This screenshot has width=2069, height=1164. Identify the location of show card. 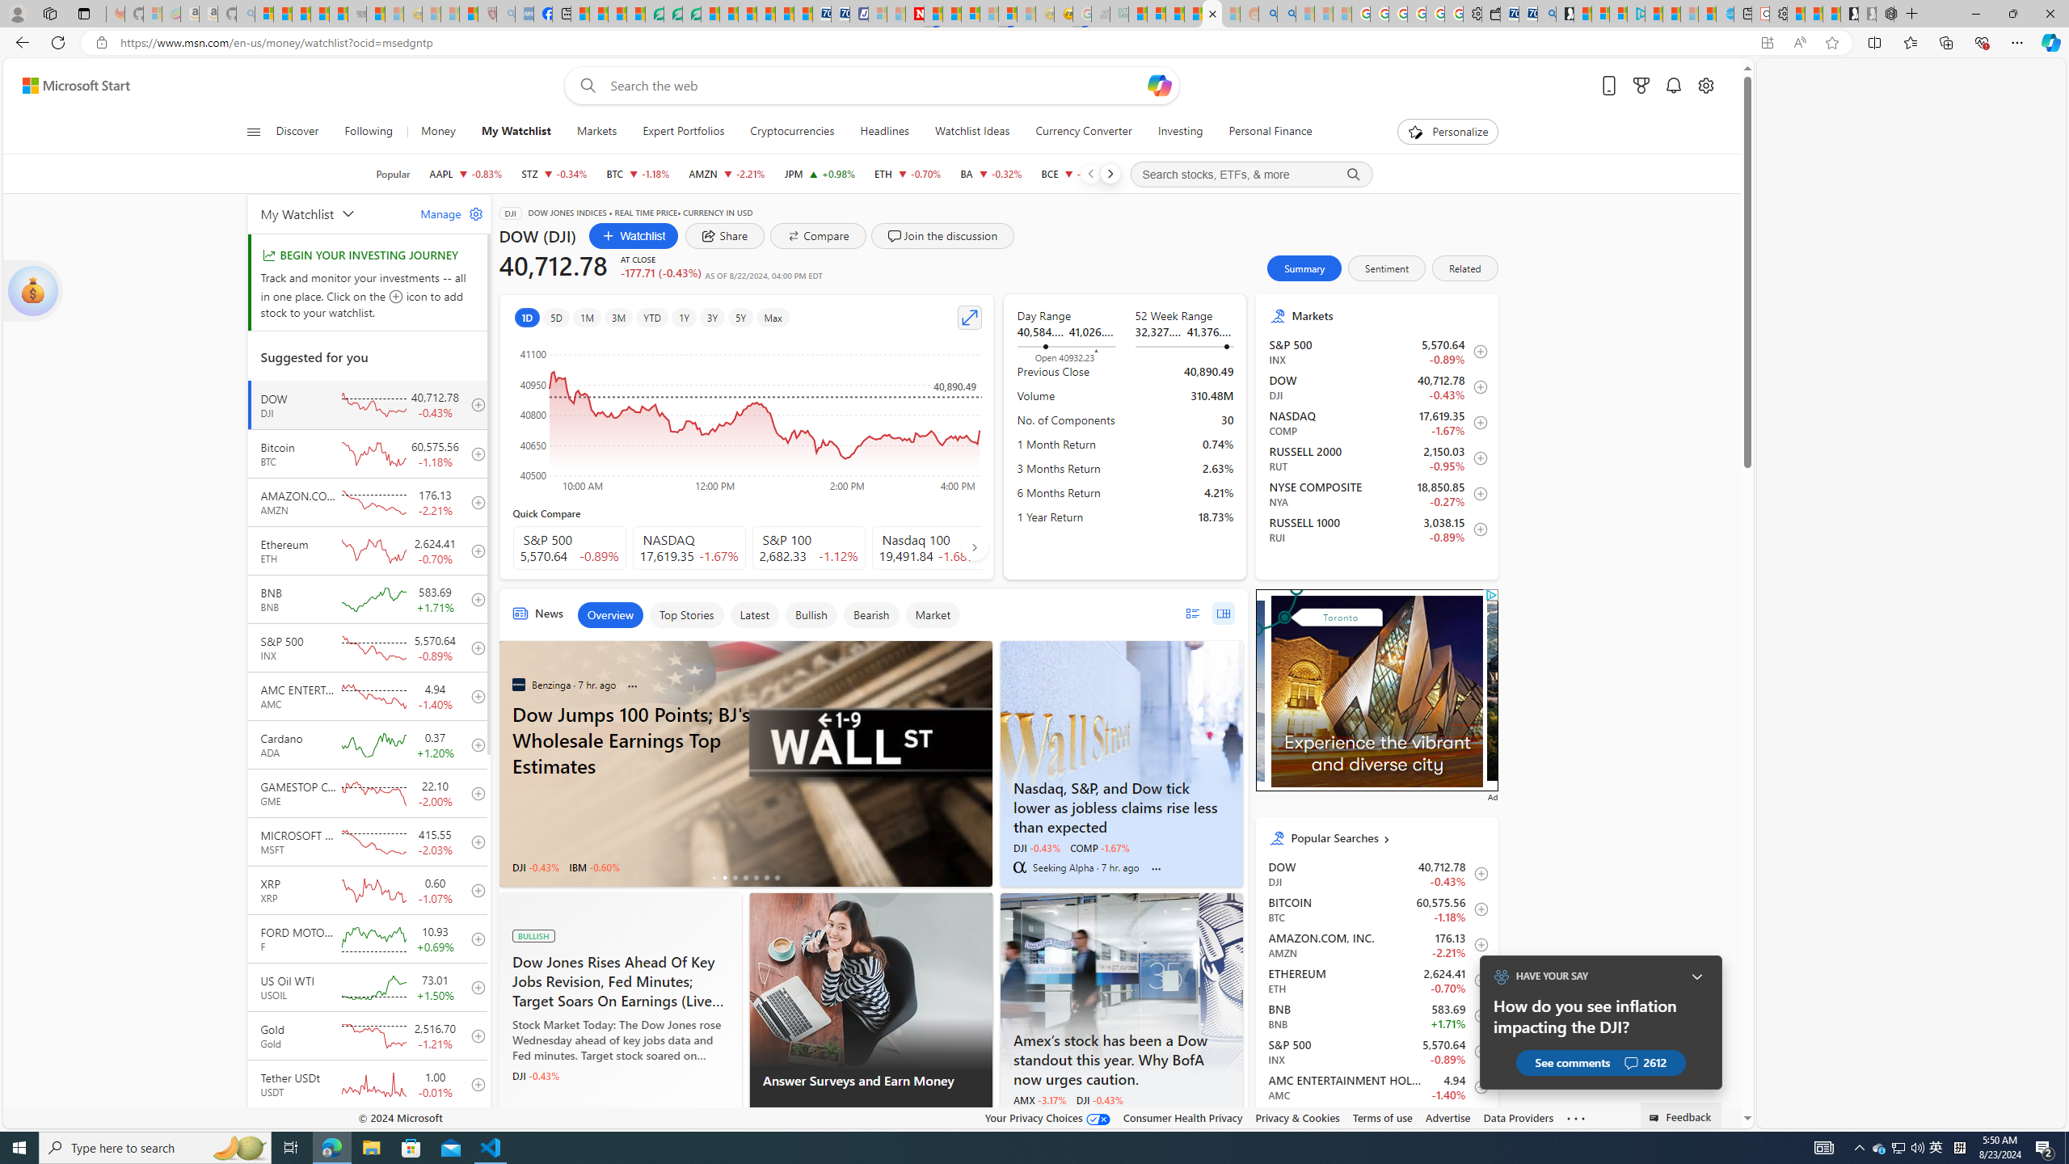
(32, 291).